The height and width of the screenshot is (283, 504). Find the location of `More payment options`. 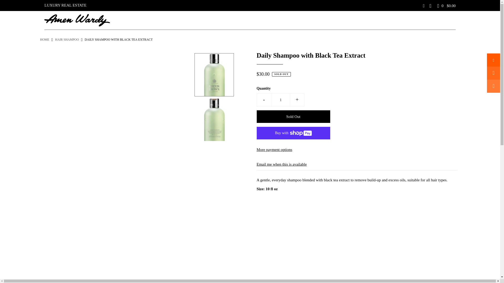

More payment options is located at coordinates (357, 149).